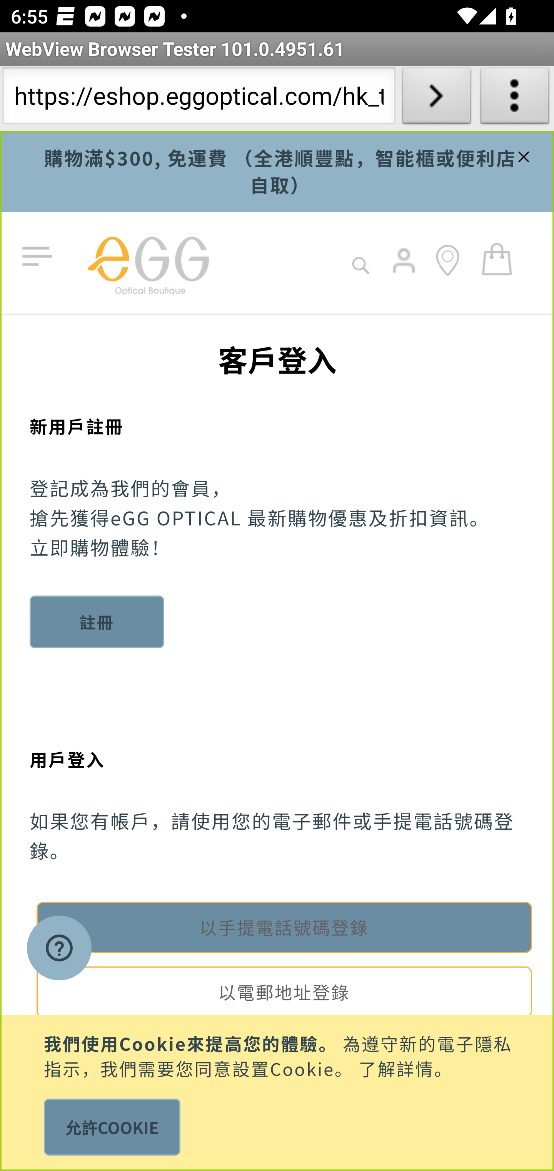 The width and height of the screenshot is (554, 1171). What do you see at coordinates (112, 1127) in the screenshot?
I see `允許COOKIE` at bounding box center [112, 1127].